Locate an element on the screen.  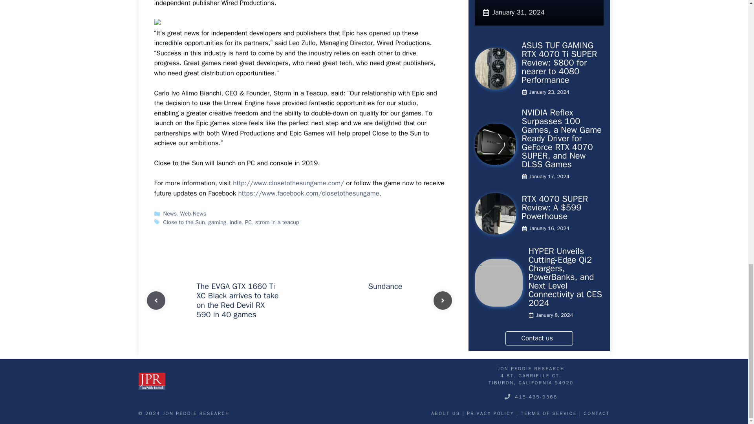
indie is located at coordinates (236, 222).